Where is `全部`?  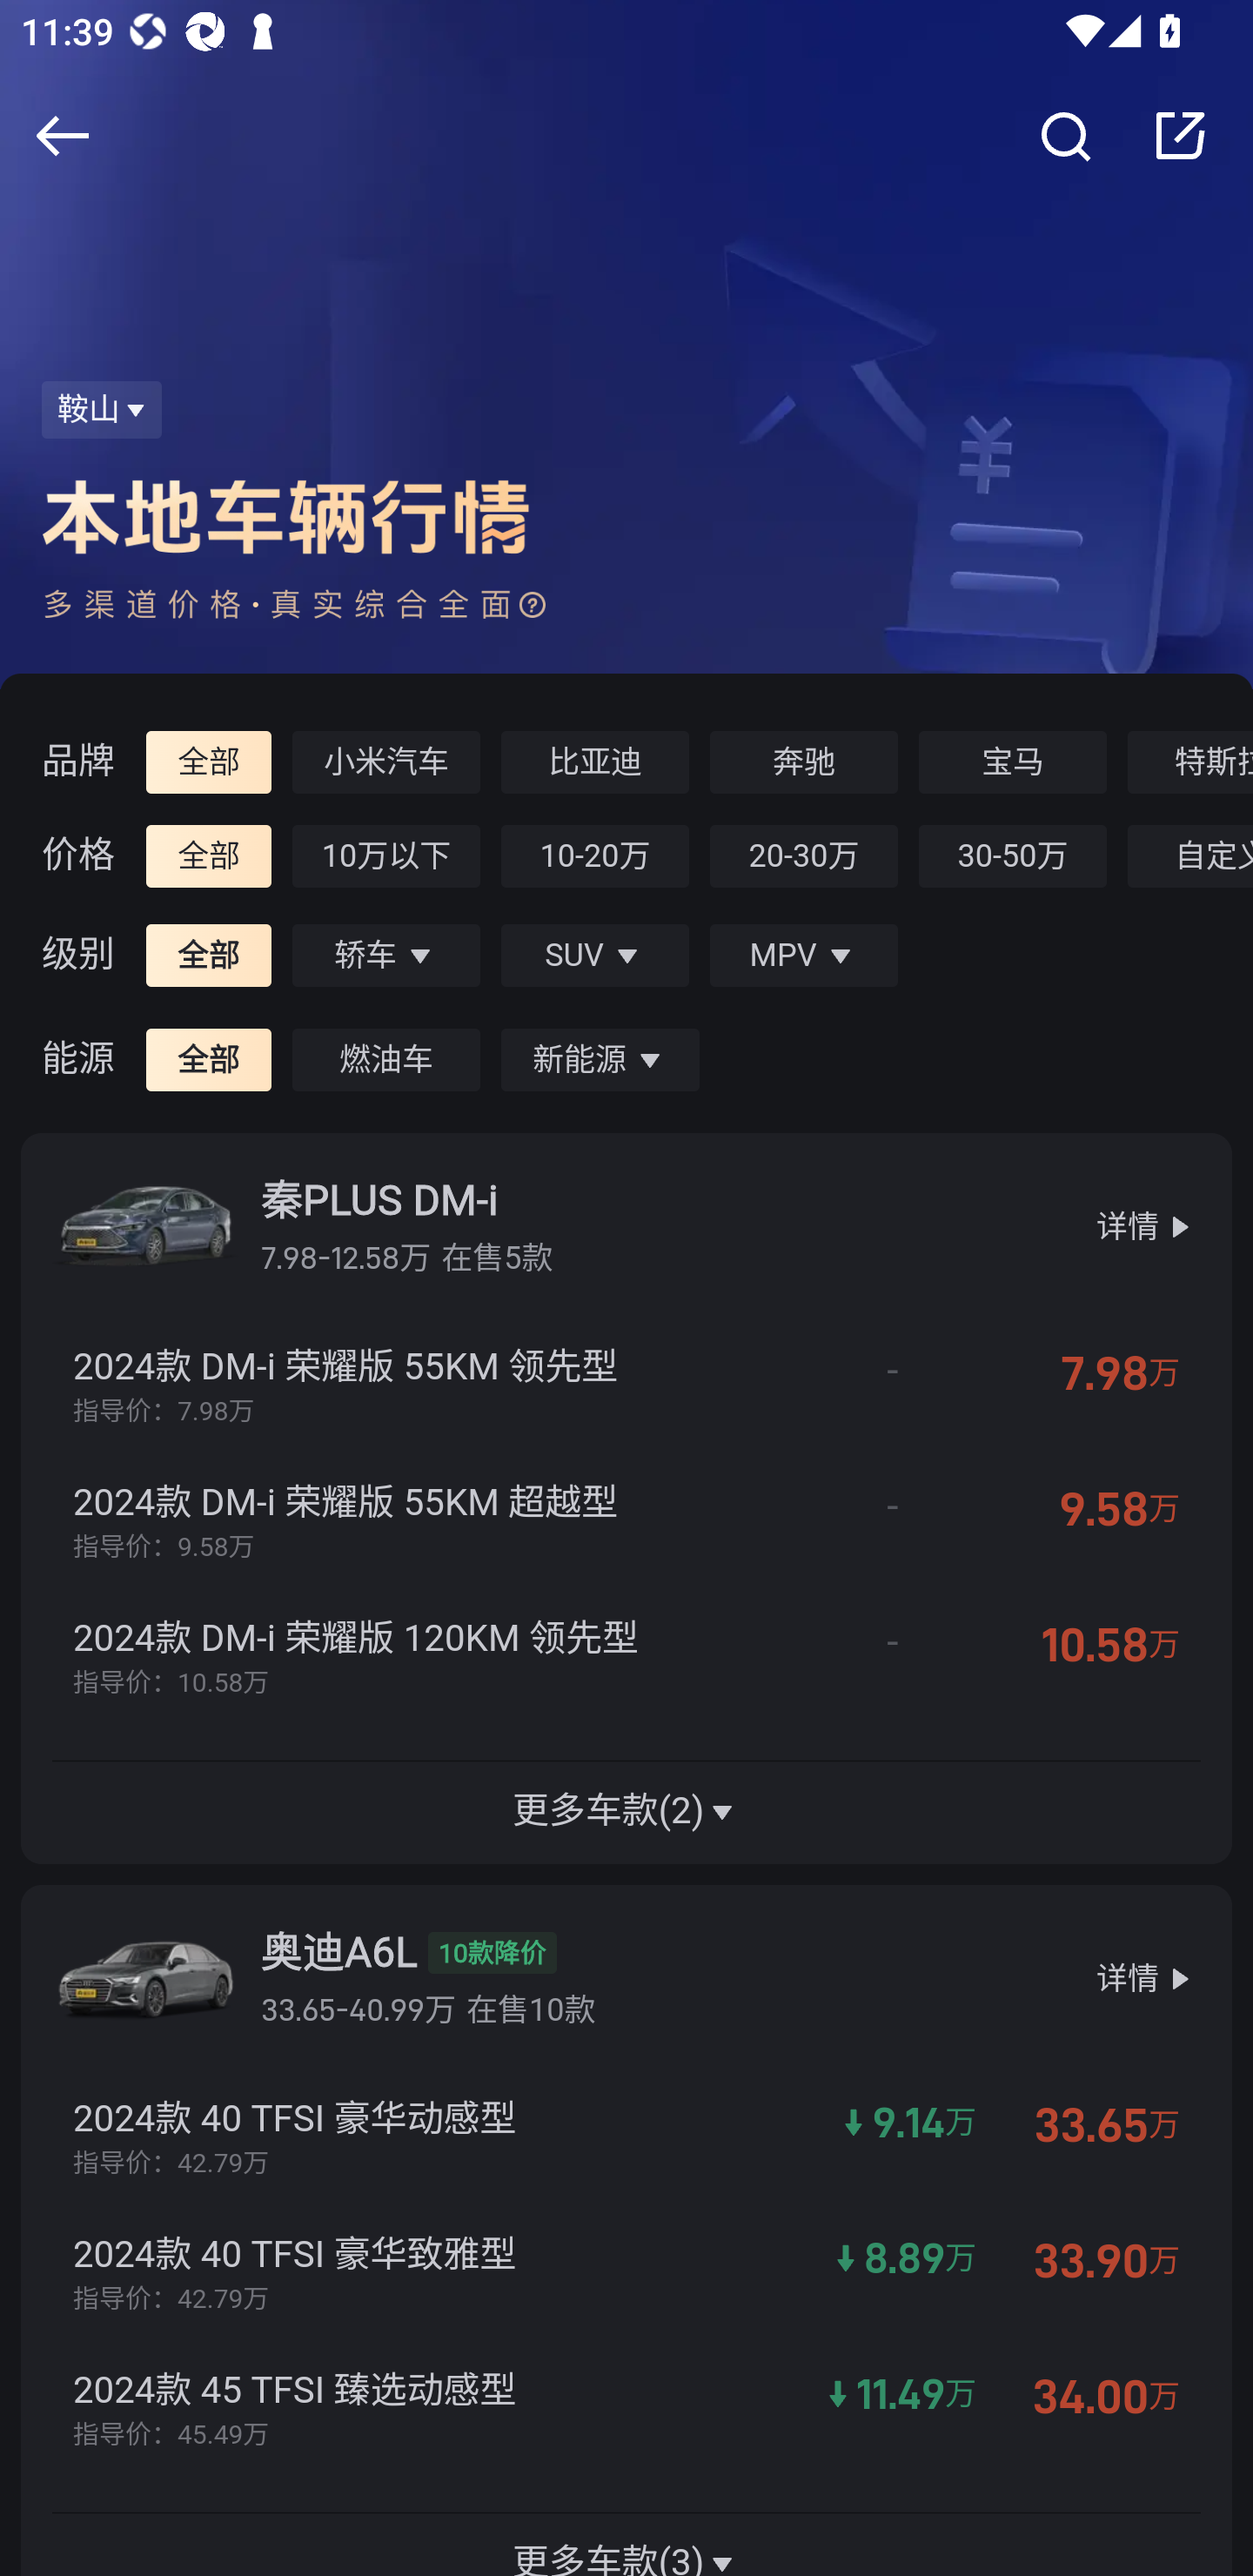
全部 is located at coordinates (211, 762).